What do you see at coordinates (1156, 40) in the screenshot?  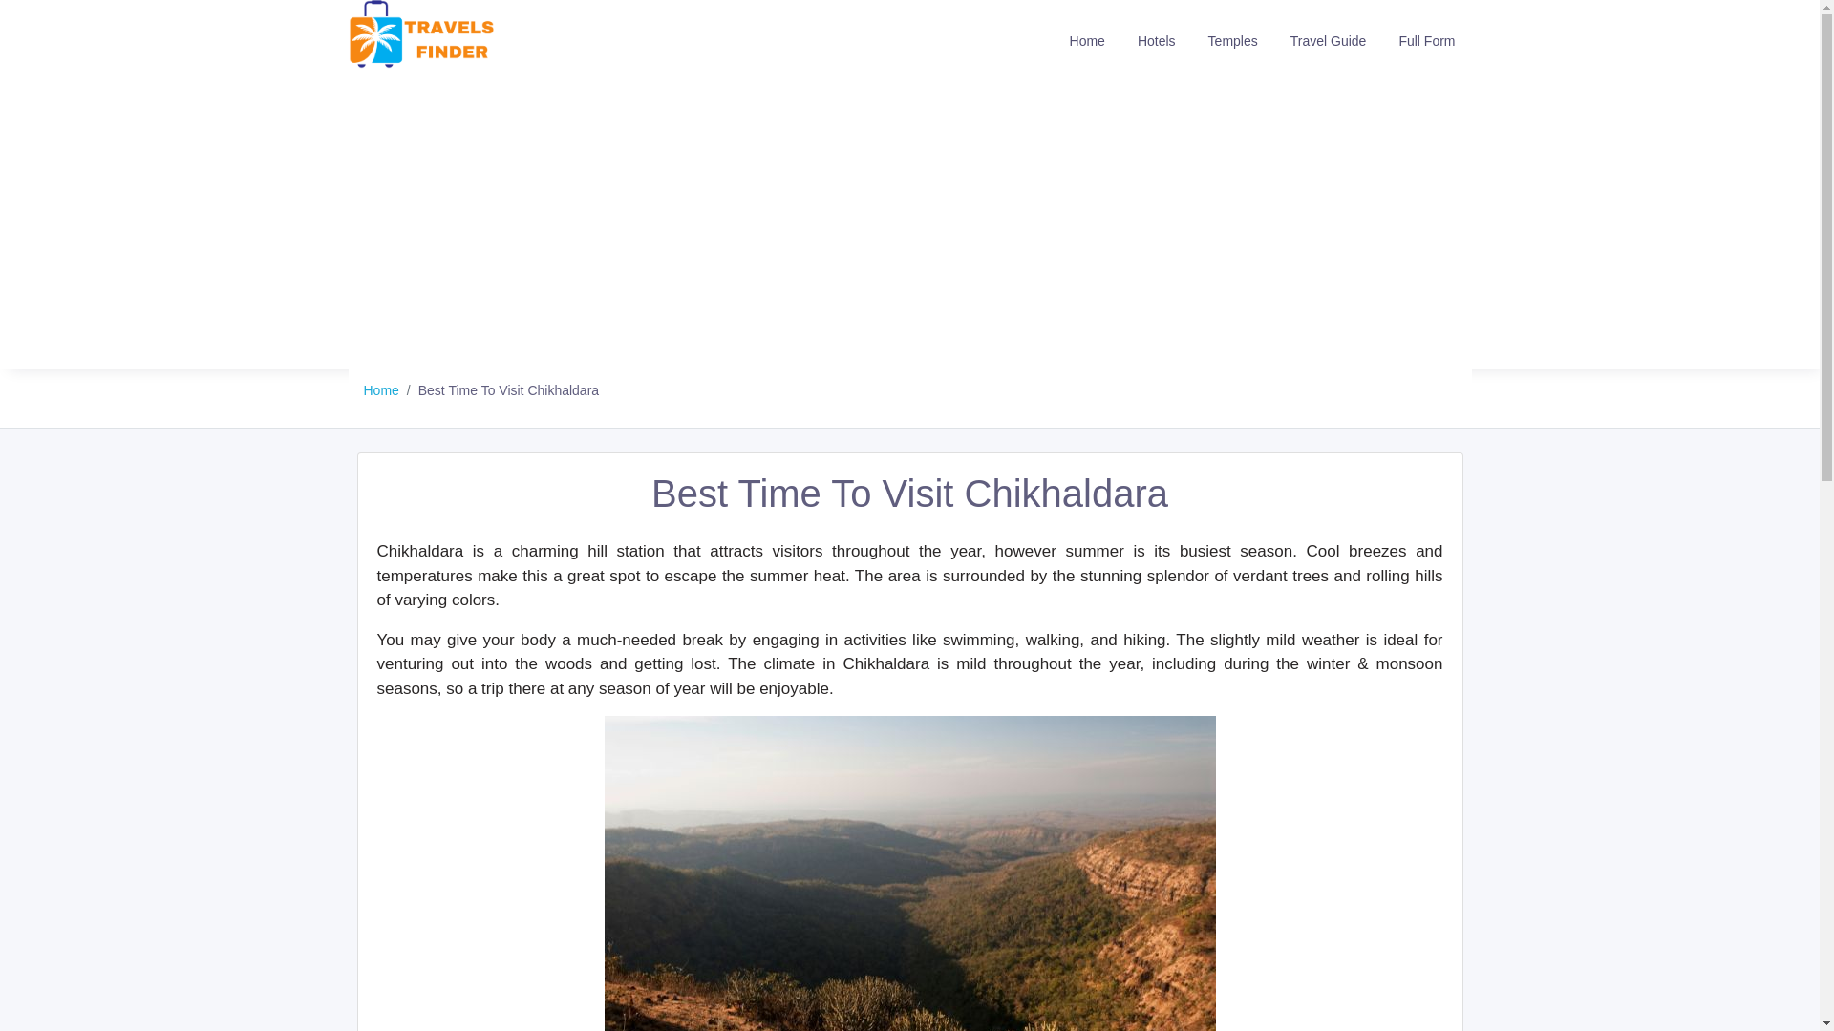 I see `Hotels` at bounding box center [1156, 40].